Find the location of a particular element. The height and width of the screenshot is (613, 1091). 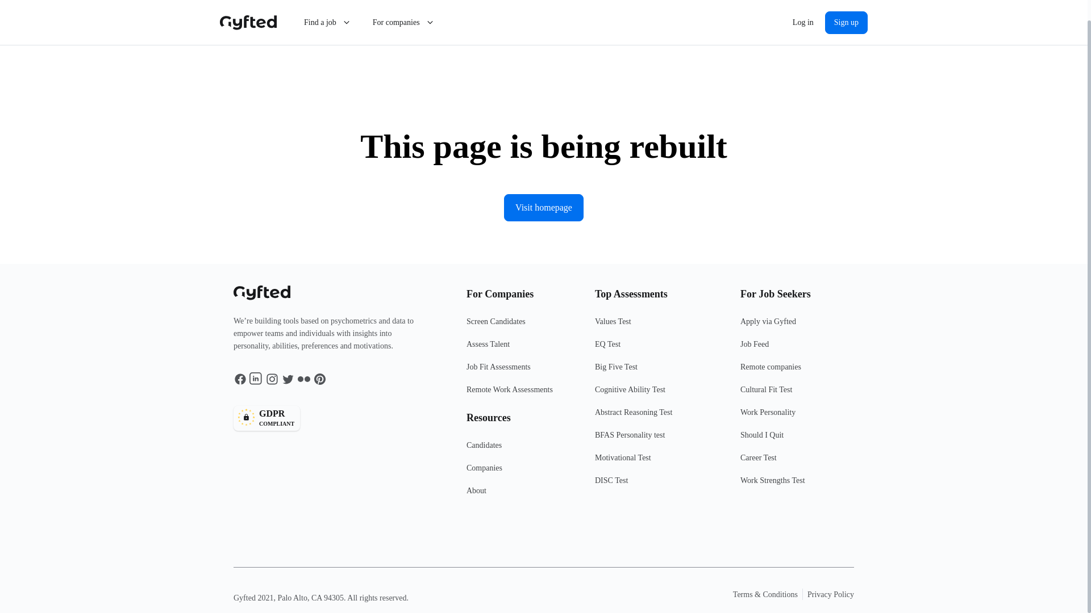

Log in is located at coordinates (523, 496).